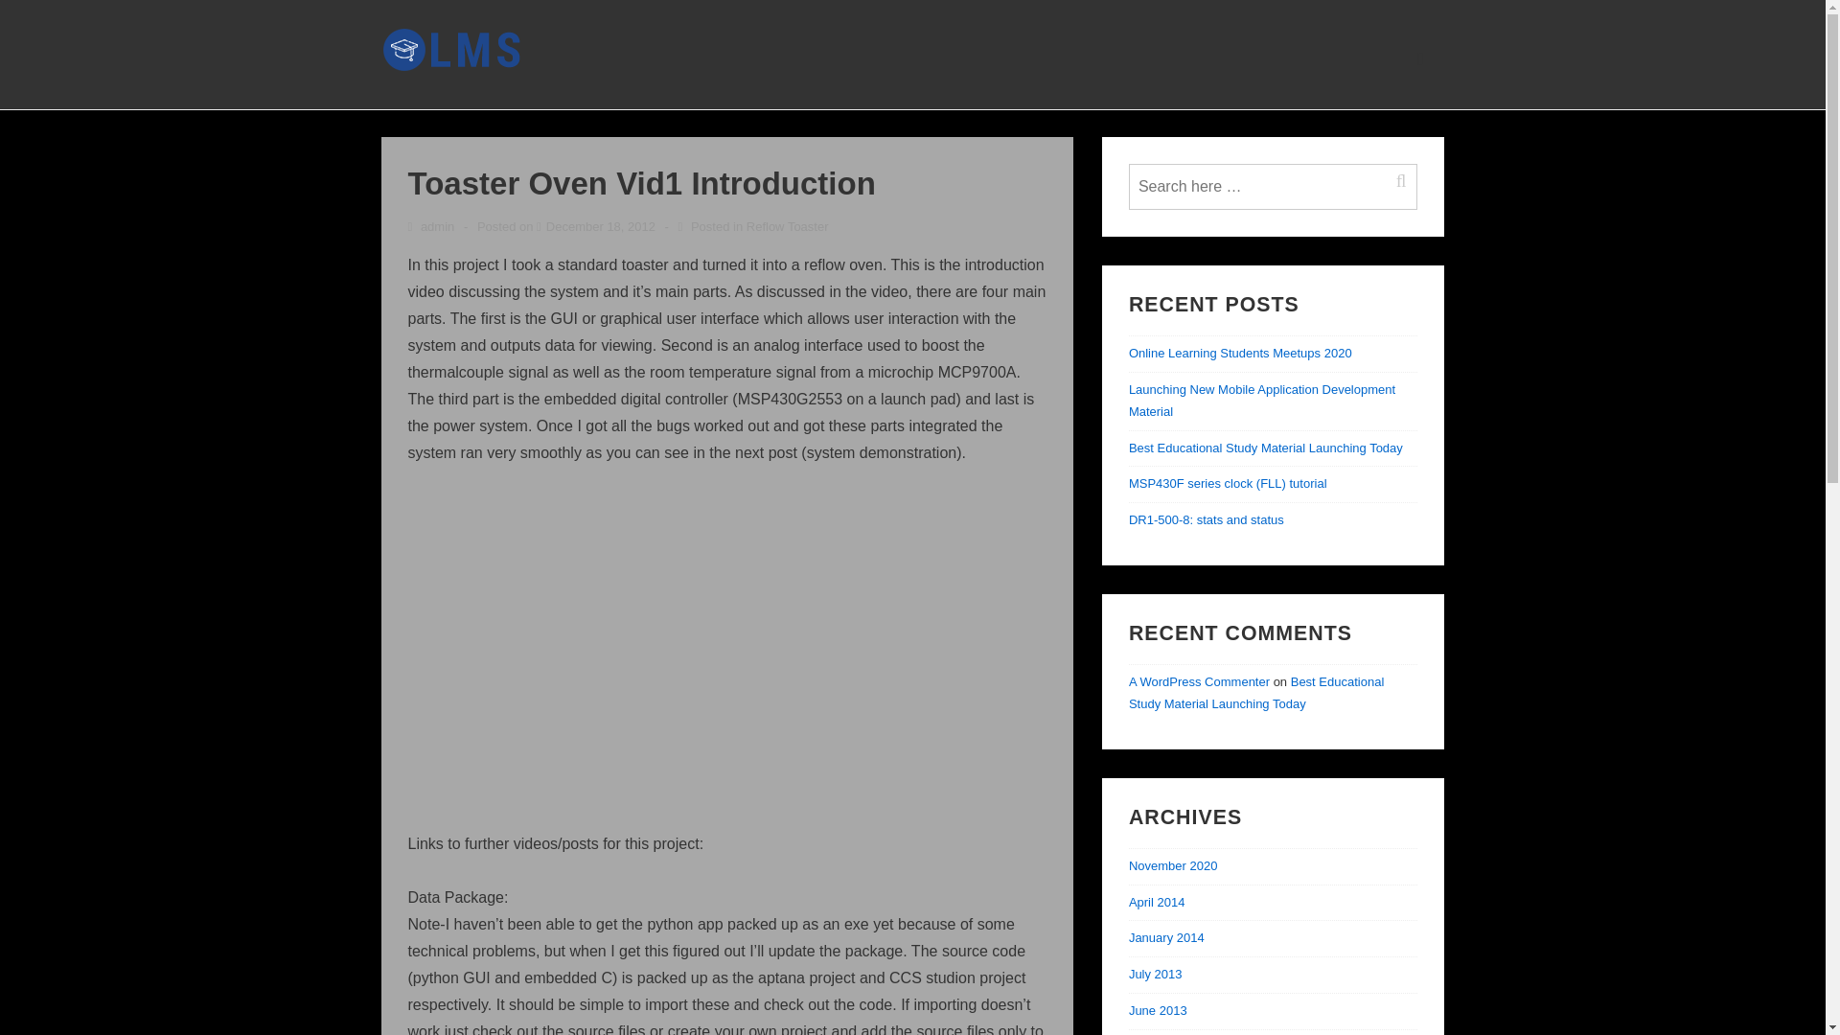 This screenshot has height=1035, width=1840. Describe the element at coordinates (1420, 58) in the screenshot. I see `MENU` at that location.